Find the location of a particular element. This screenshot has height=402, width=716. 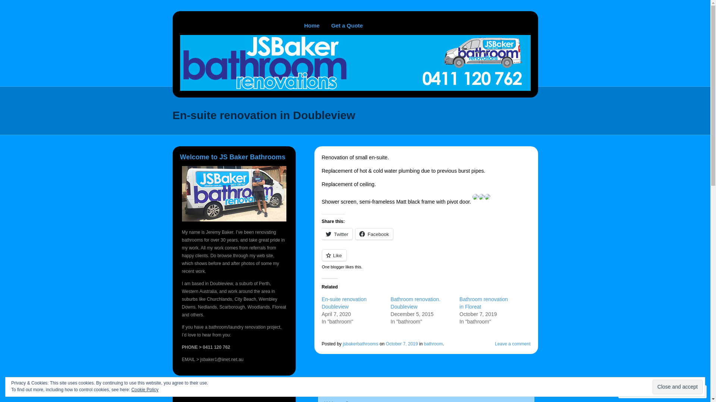

Follow is located at coordinates (676, 392).